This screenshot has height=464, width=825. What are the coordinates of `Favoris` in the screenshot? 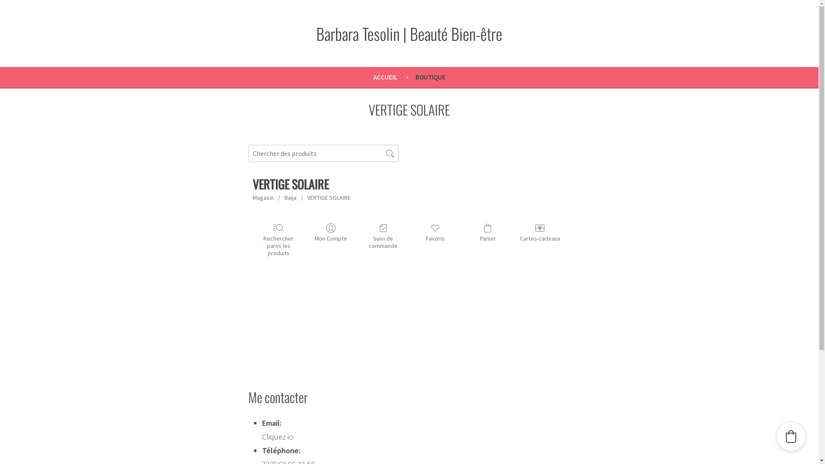 It's located at (435, 233).